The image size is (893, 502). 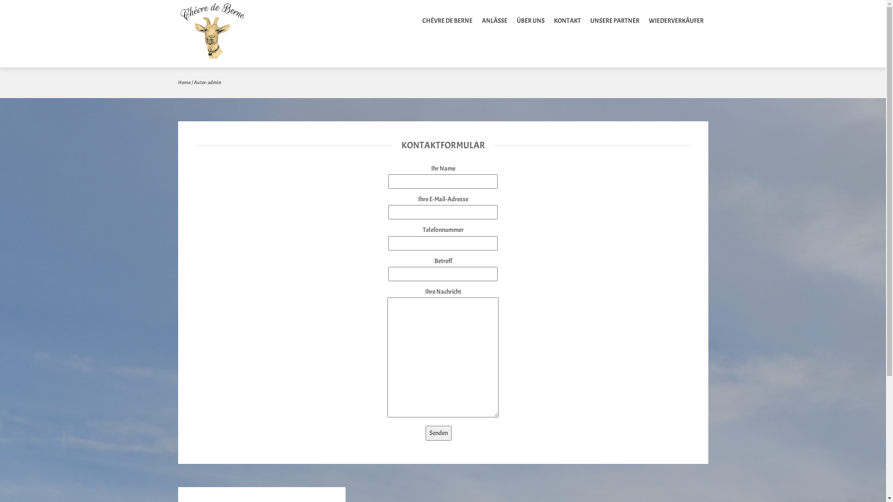 I want to click on Home, so click(x=184, y=82).